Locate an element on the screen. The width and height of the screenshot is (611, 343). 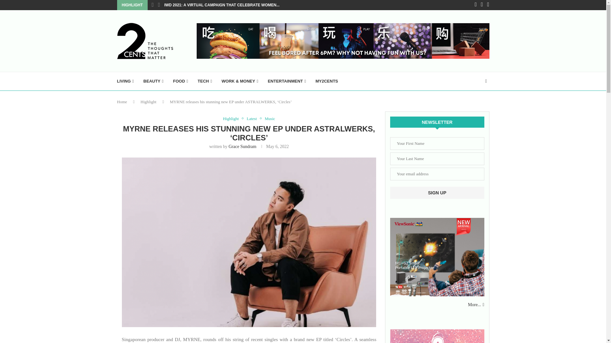
Sign up is located at coordinates (437, 192).